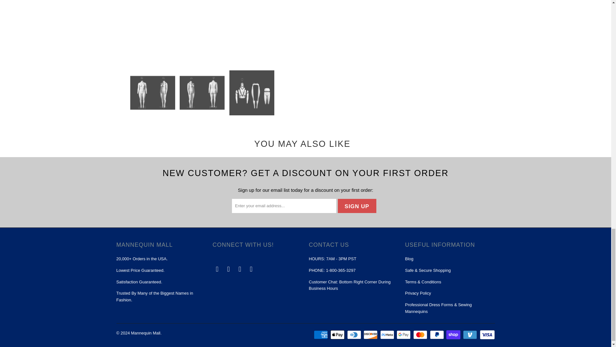  What do you see at coordinates (438, 335) in the screenshot?
I see `PayPal` at bounding box center [438, 335].